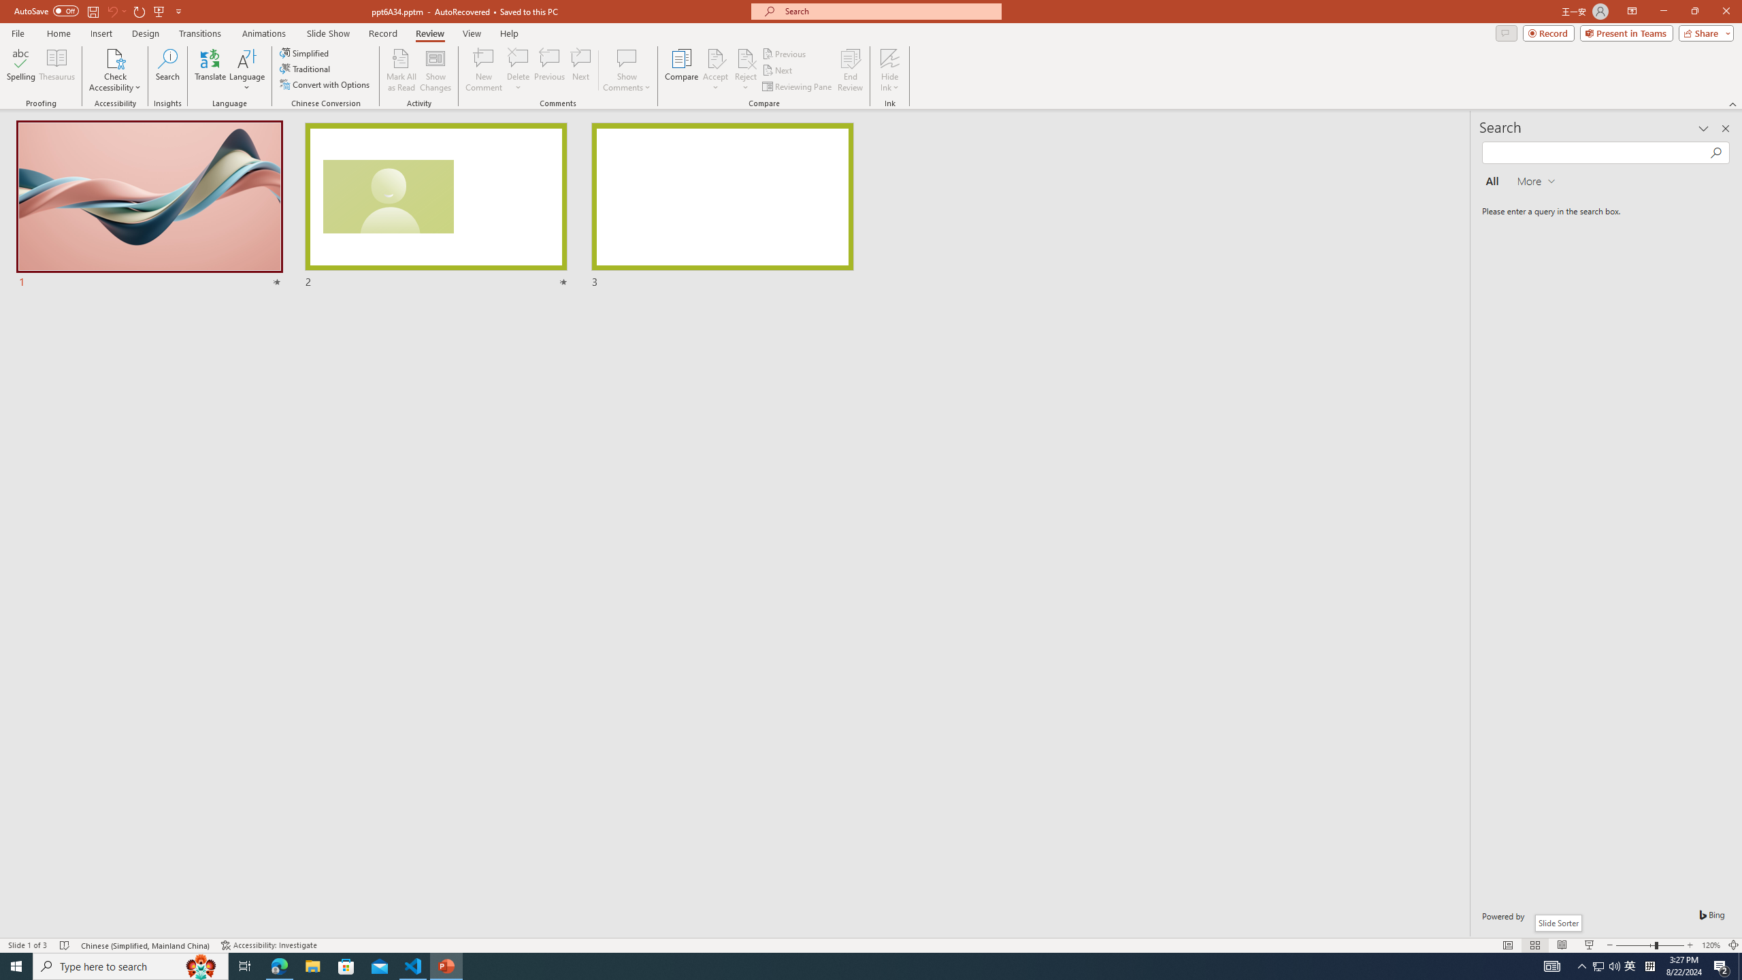 This screenshot has height=980, width=1742. I want to click on Reading View, so click(1562, 945).